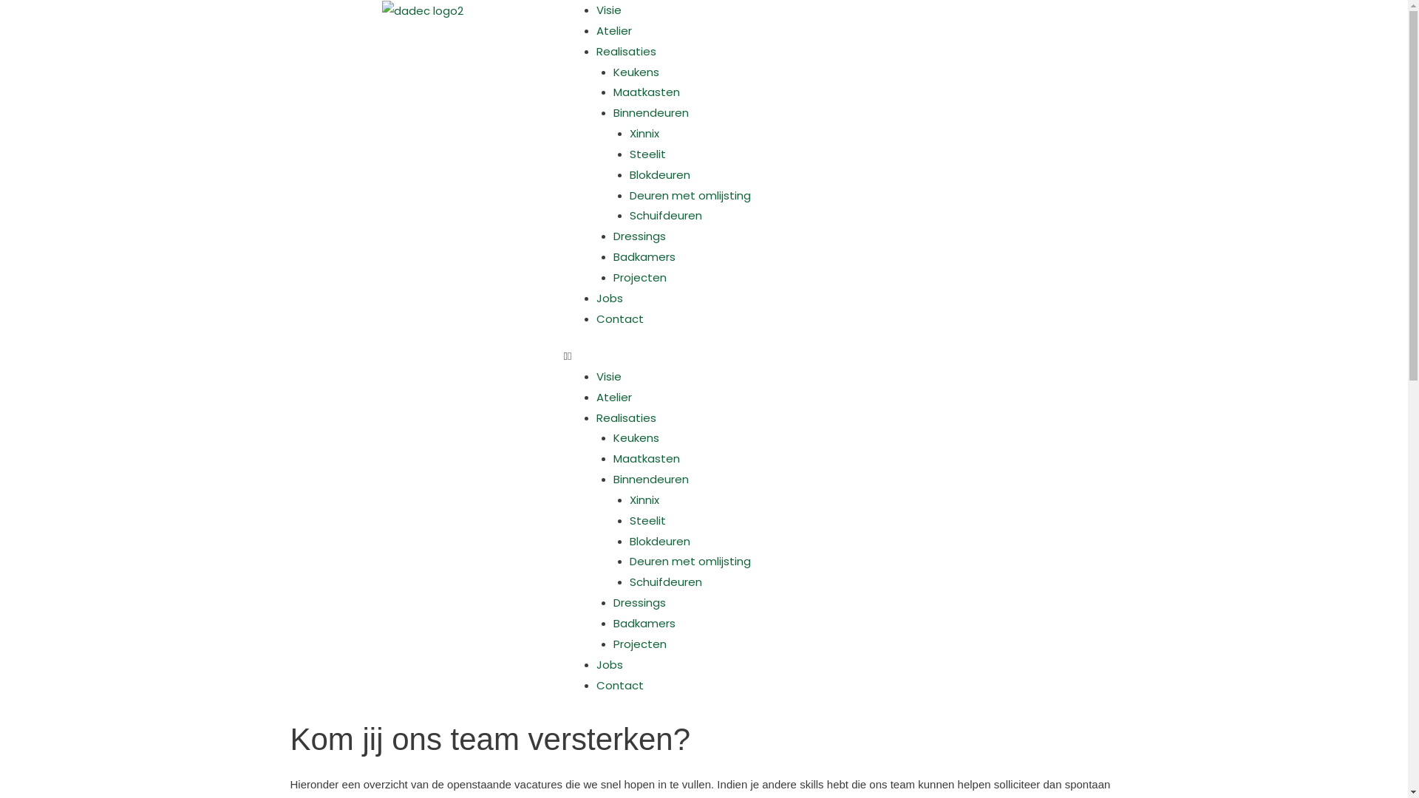 This screenshot has height=798, width=1419. What do you see at coordinates (640, 603) in the screenshot?
I see `Dressings` at bounding box center [640, 603].